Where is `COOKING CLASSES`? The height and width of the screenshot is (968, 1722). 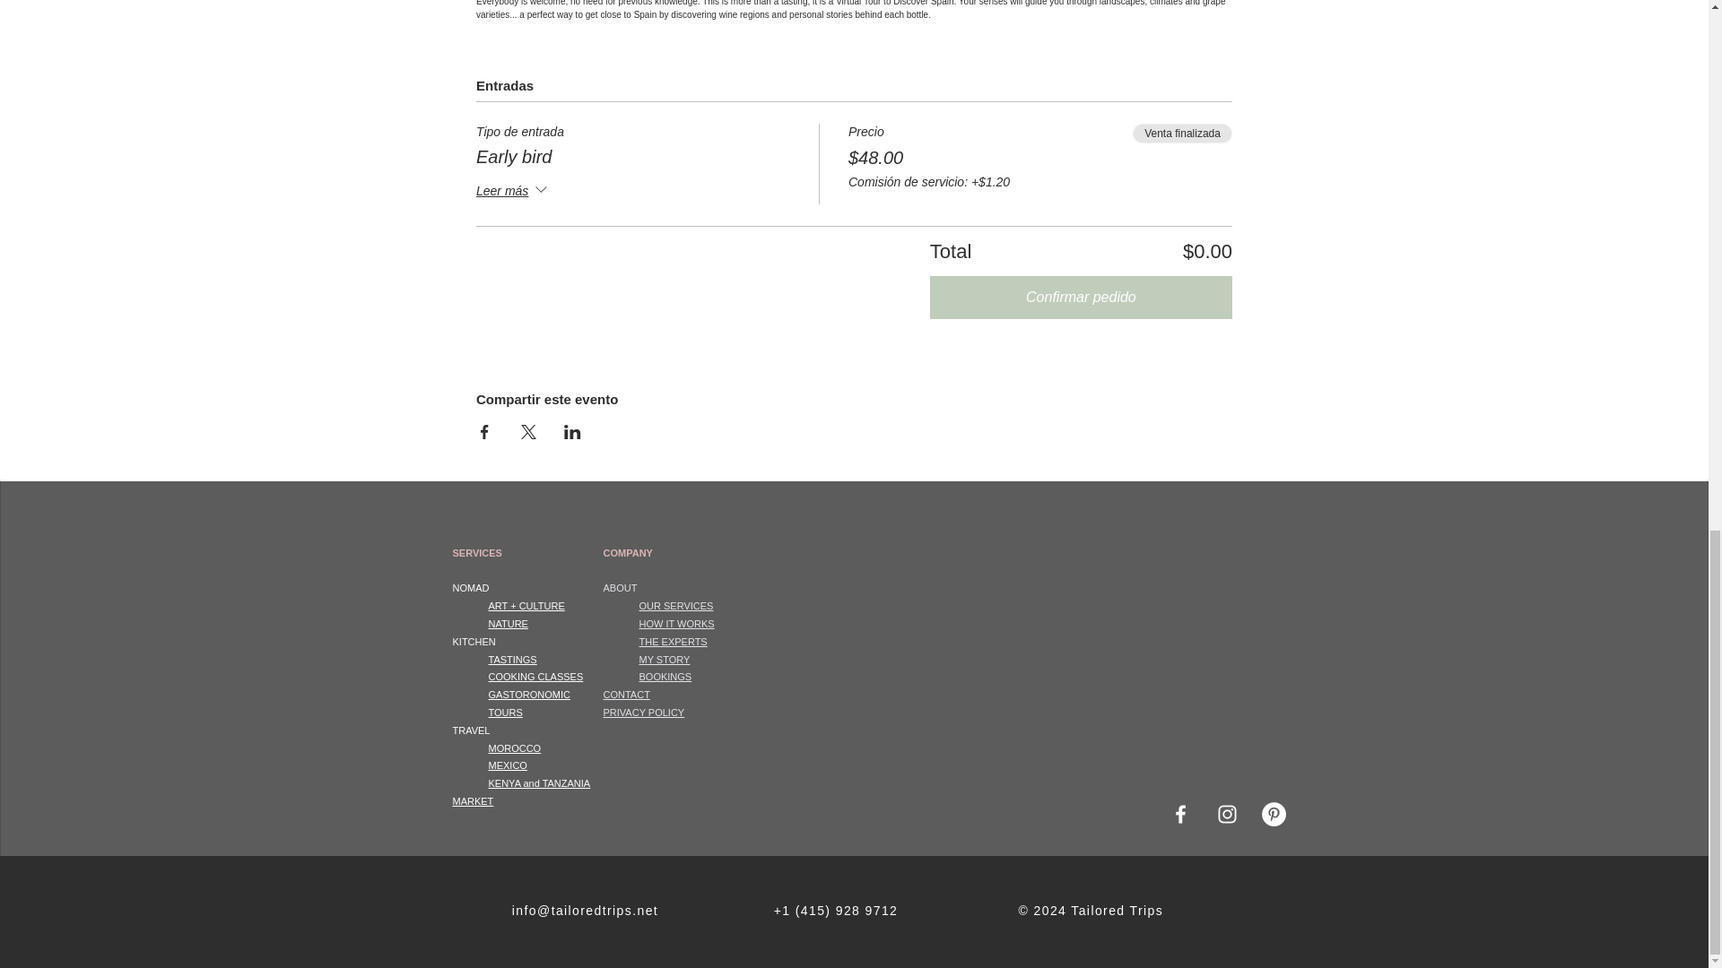
COOKING CLASSES is located at coordinates (535, 677).